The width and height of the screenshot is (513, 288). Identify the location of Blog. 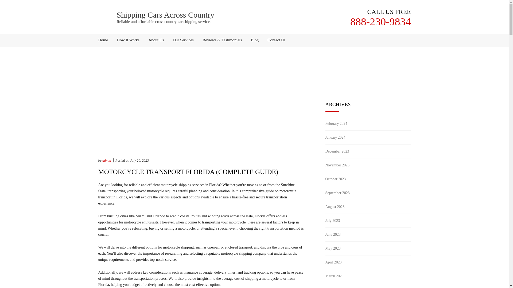
(255, 40).